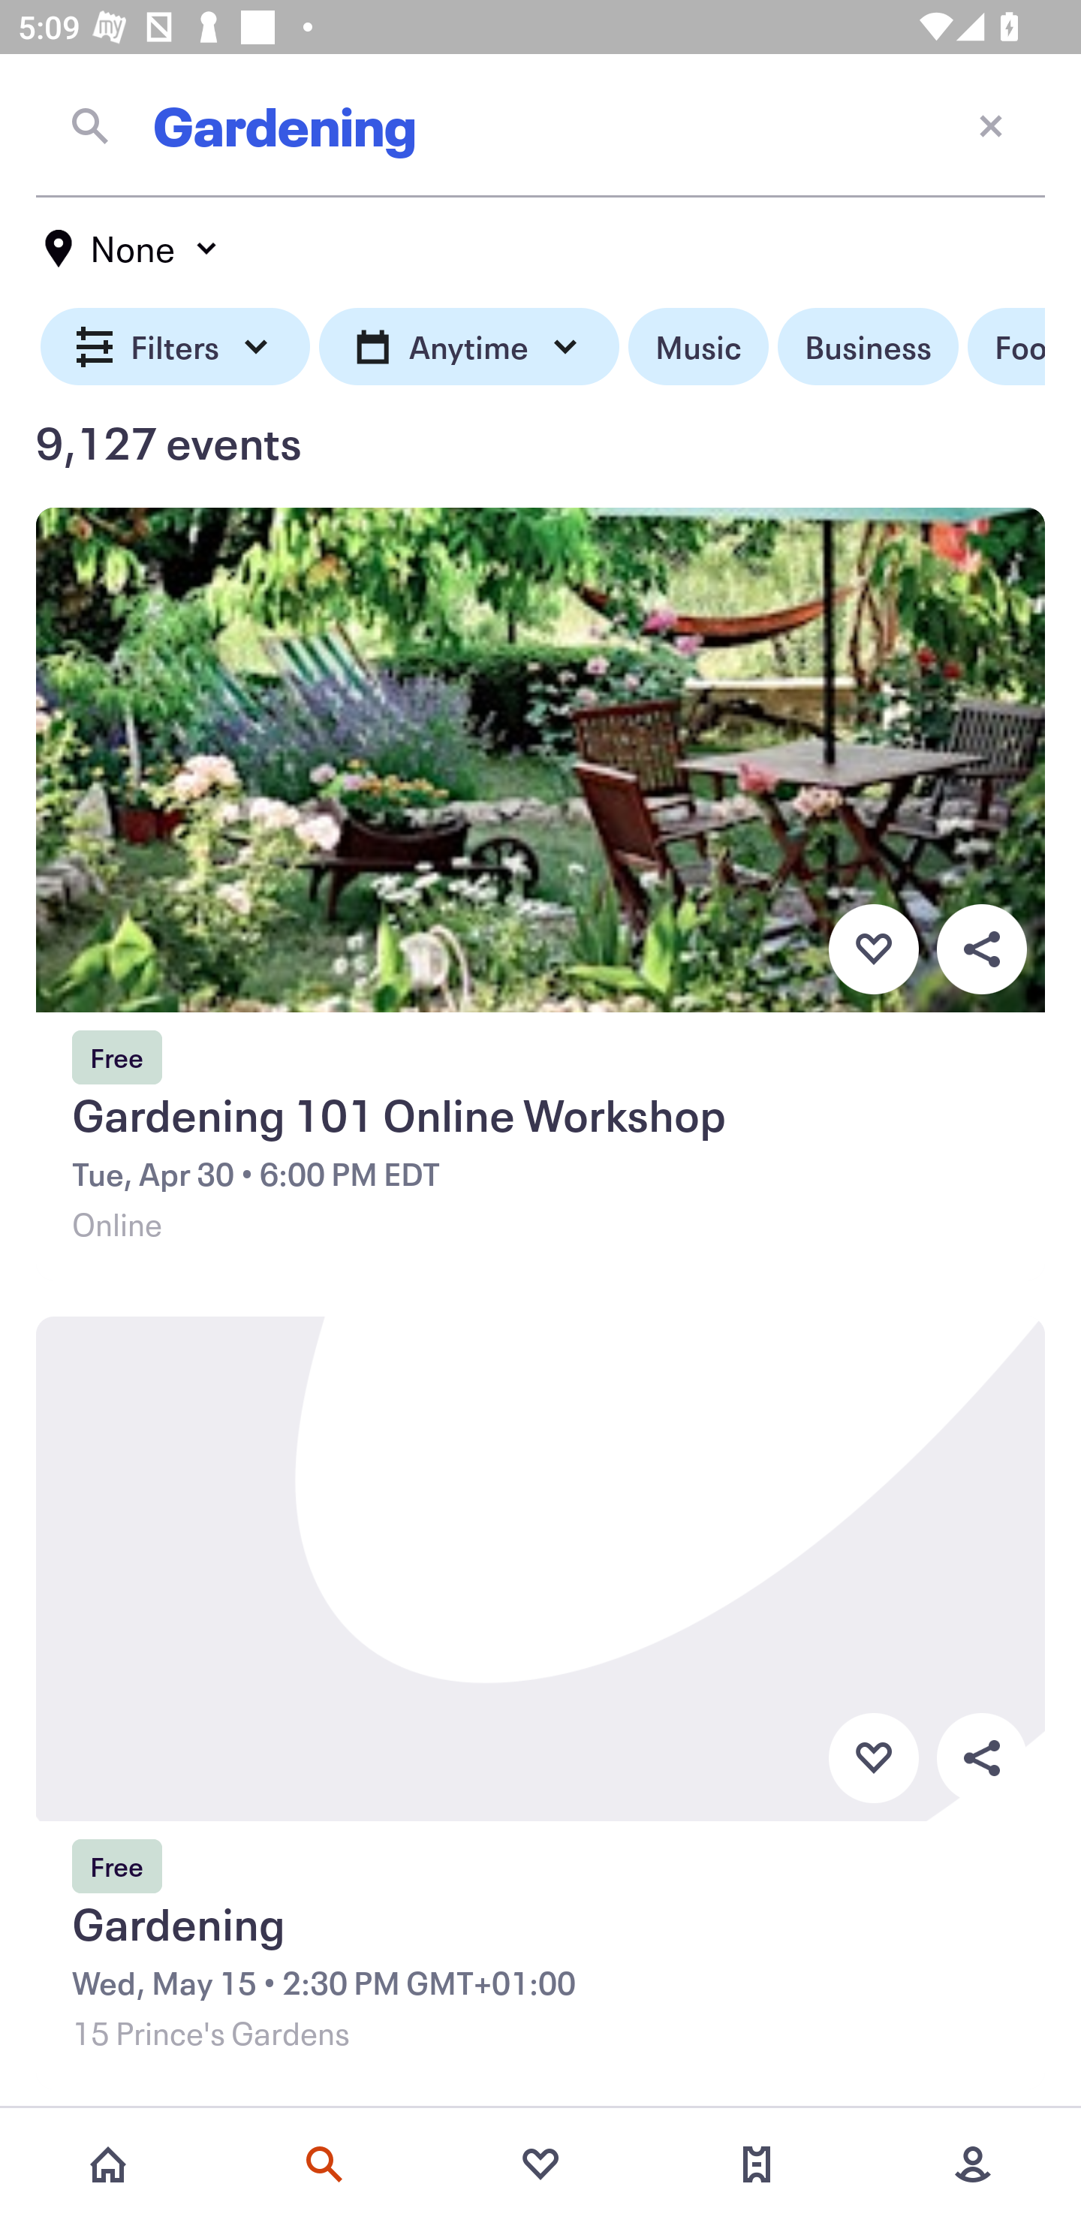  What do you see at coordinates (540, 125) in the screenshot?
I see `Gardening Close current screen` at bounding box center [540, 125].